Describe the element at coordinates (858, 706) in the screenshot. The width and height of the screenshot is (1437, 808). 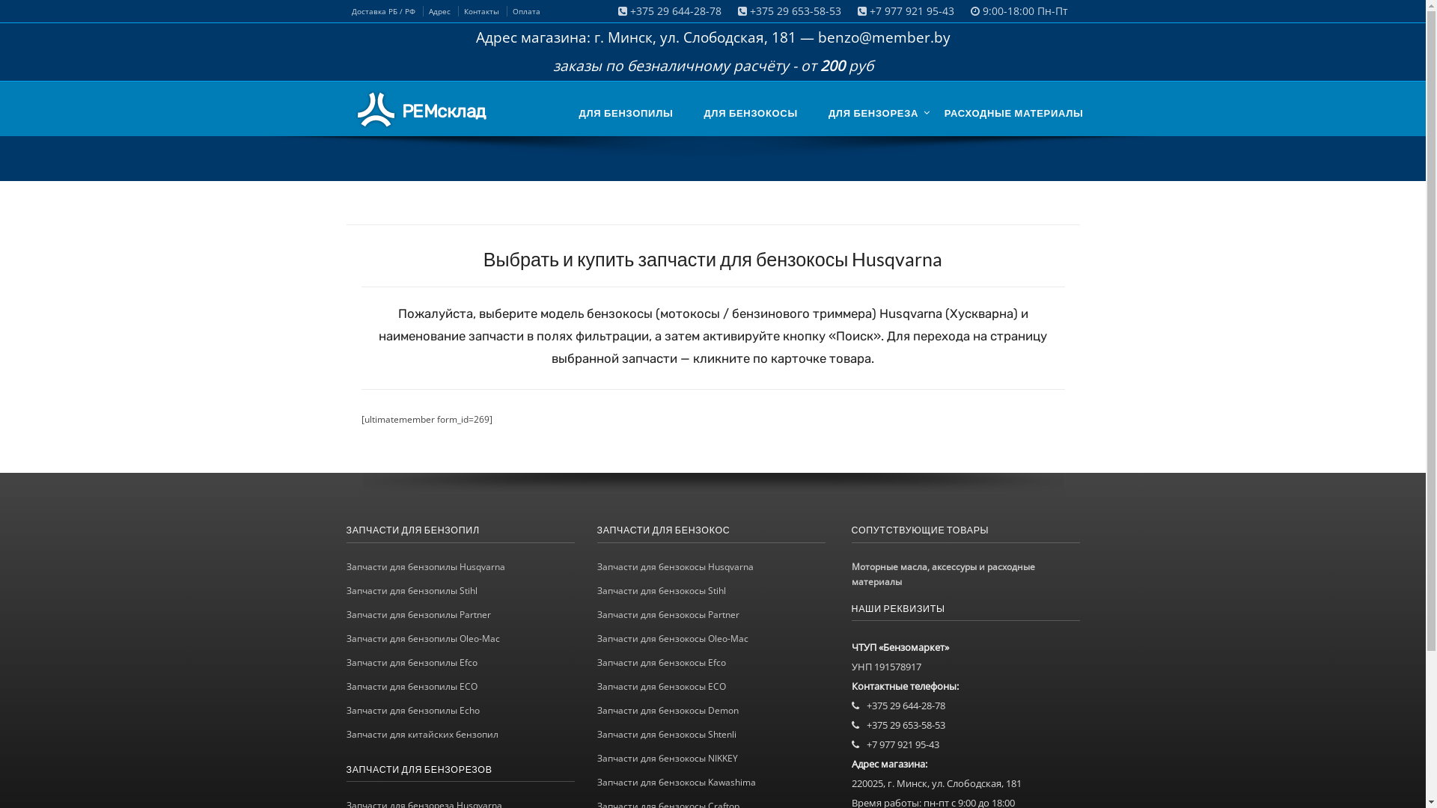
I see `A1` at that location.